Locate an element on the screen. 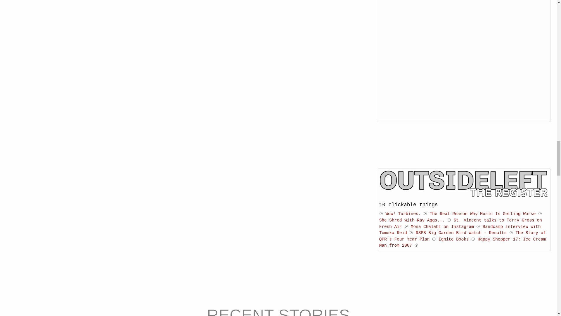 This screenshot has height=316, width=561. St. Vincent talks to Terry Gross on Fresh Air is located at coordinates (460, 224).